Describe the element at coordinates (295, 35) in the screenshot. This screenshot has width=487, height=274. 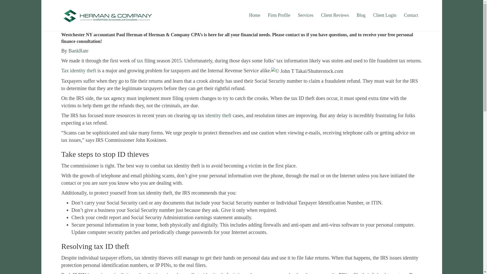
I see `contact us` at that location.